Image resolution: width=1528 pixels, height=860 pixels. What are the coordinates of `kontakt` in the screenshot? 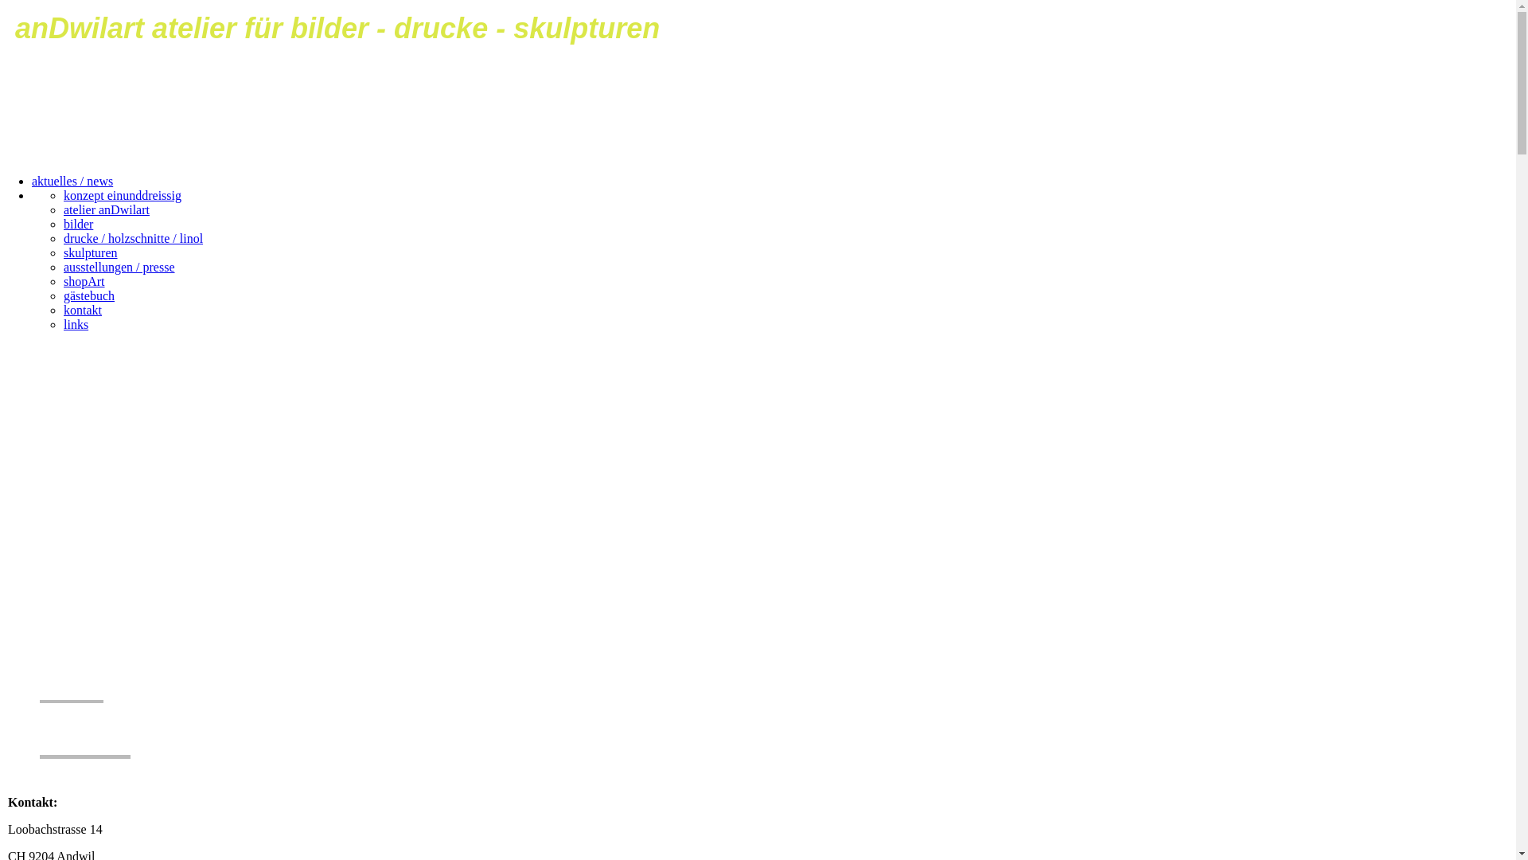 It's located at (83, 311).